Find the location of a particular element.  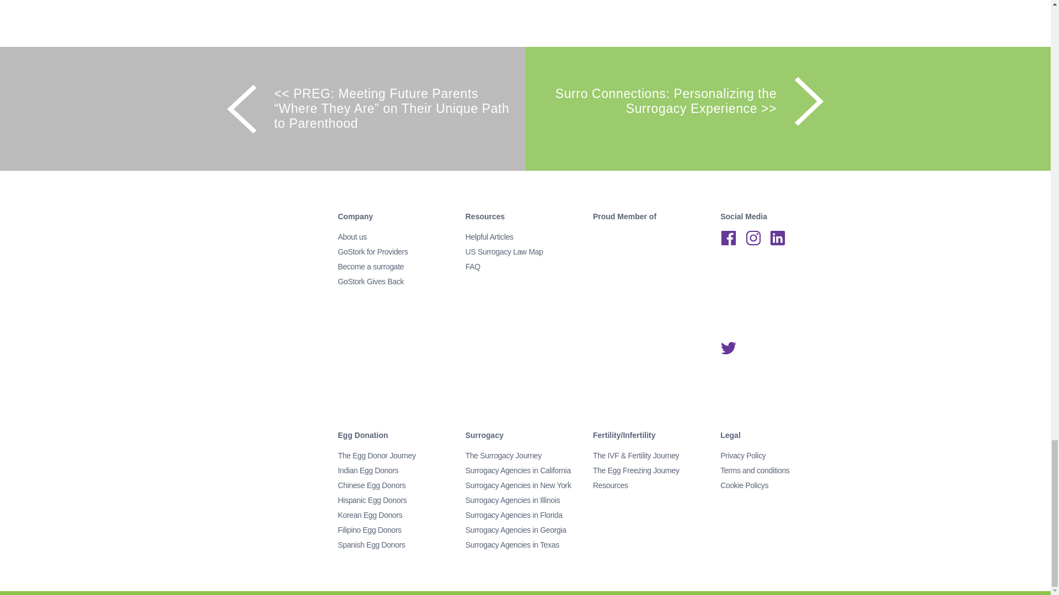

About us is located at coordinates (352, 237).